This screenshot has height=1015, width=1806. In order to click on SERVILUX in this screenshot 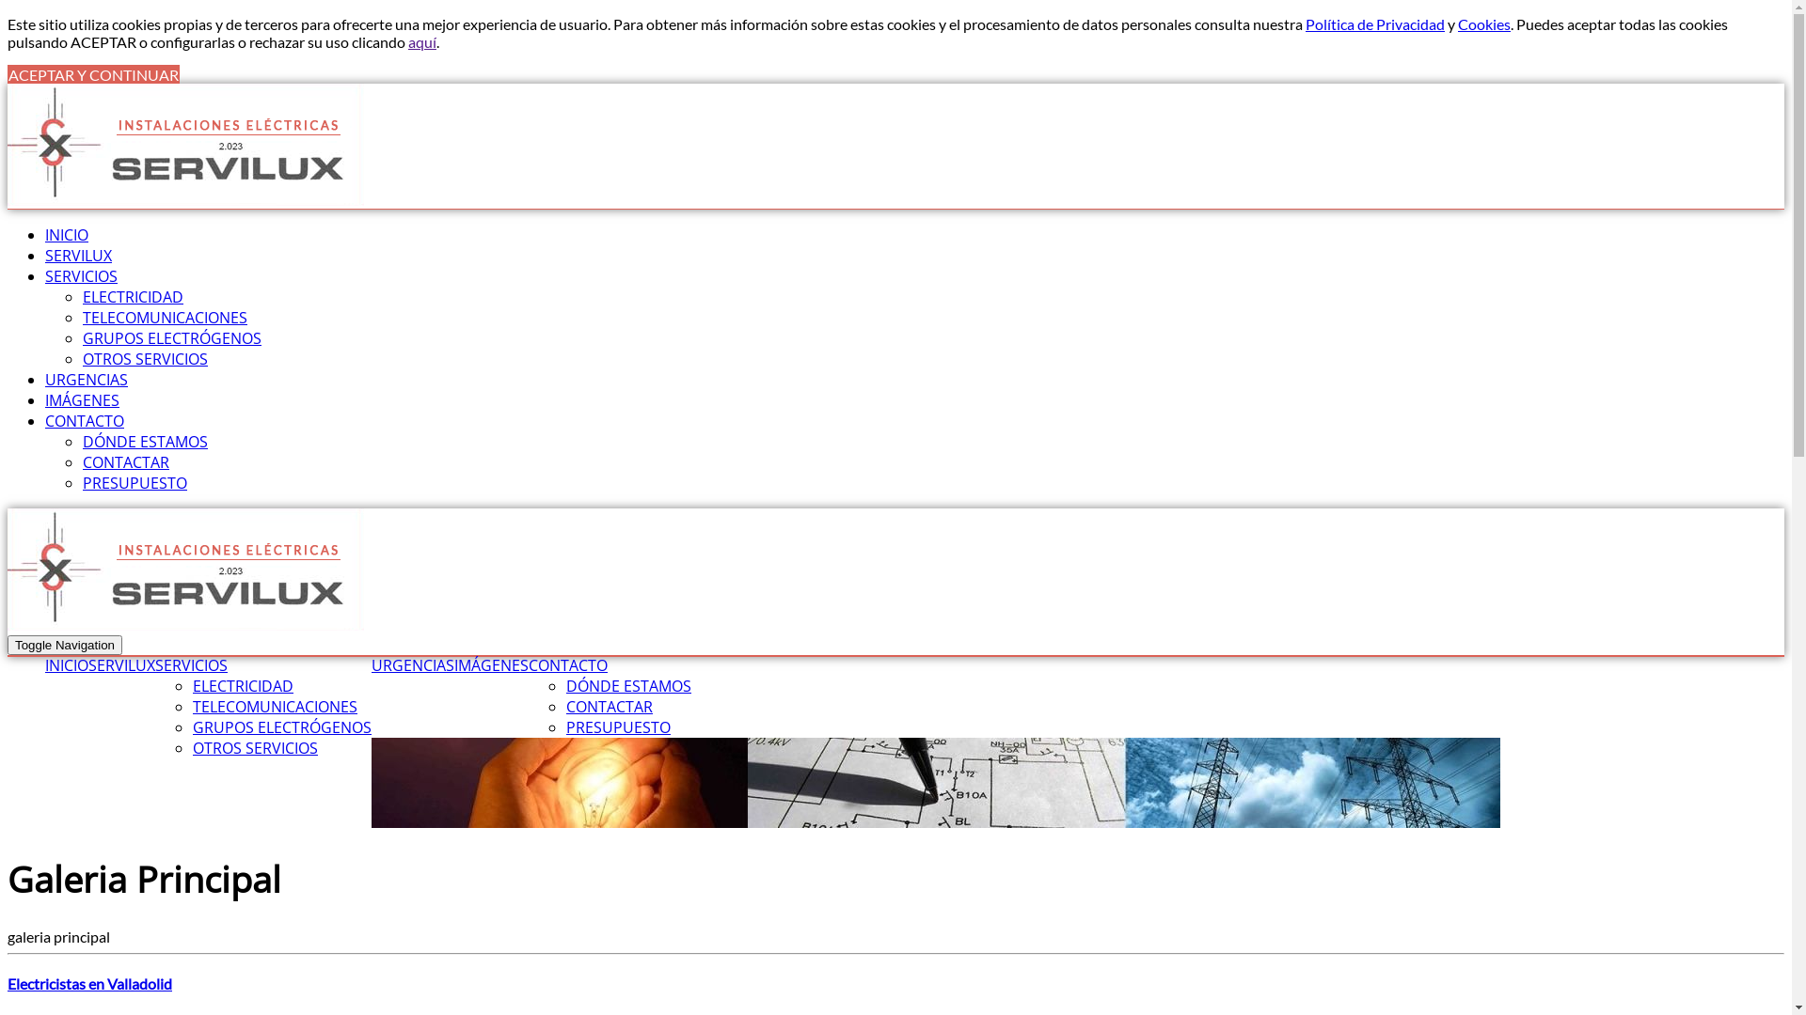, I will do `click(79, 256)`.